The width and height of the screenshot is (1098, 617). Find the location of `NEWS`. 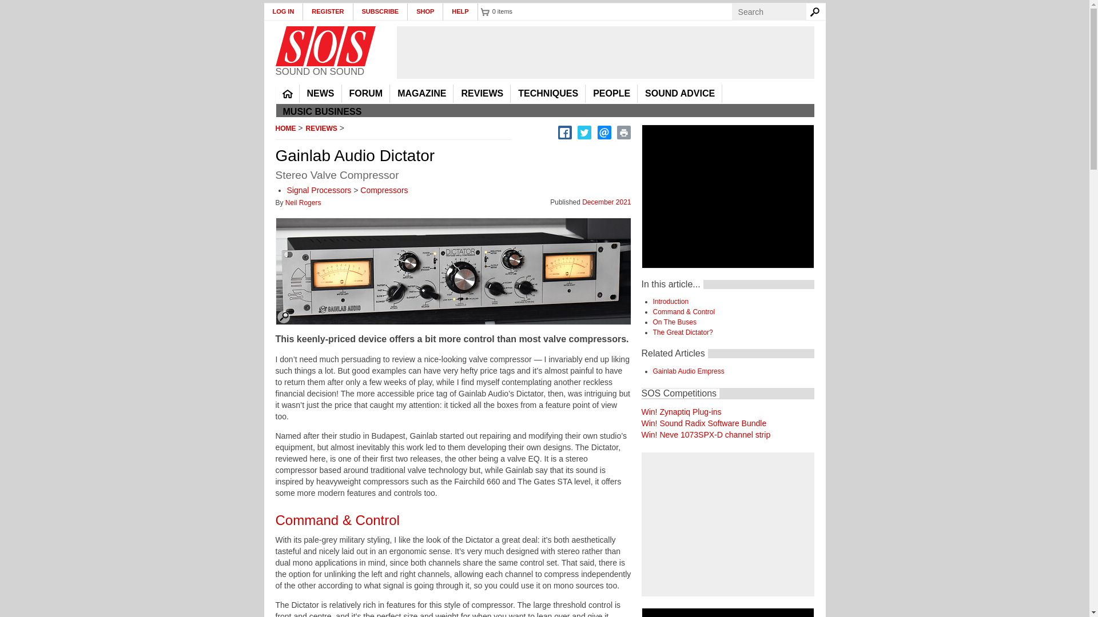

NEWS is located at coordinates (320, 94).